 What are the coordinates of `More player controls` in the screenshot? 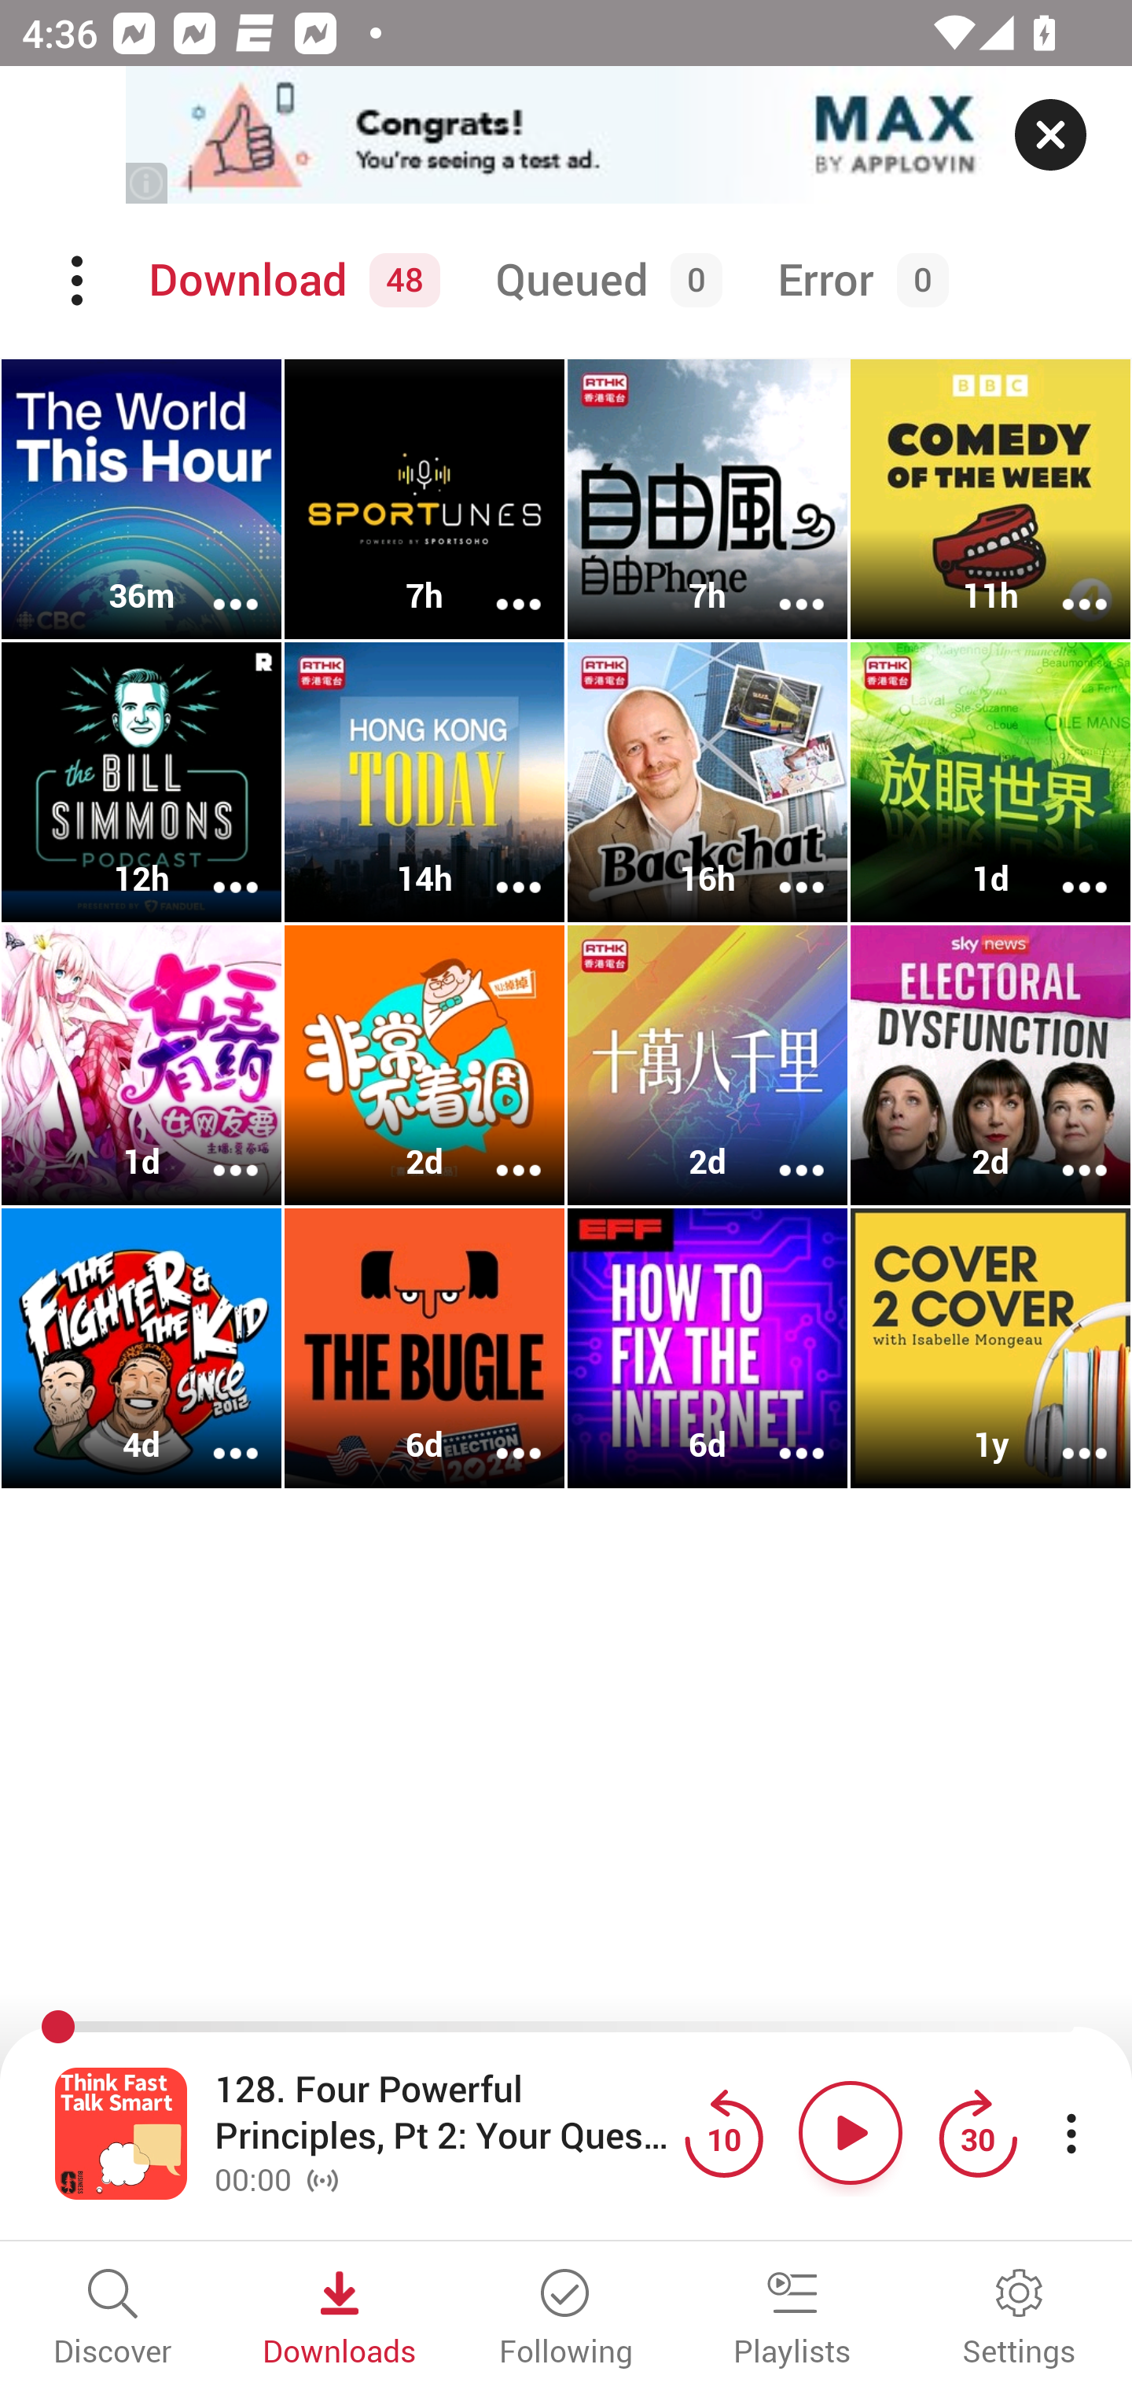 It's located at (1071, 2132).